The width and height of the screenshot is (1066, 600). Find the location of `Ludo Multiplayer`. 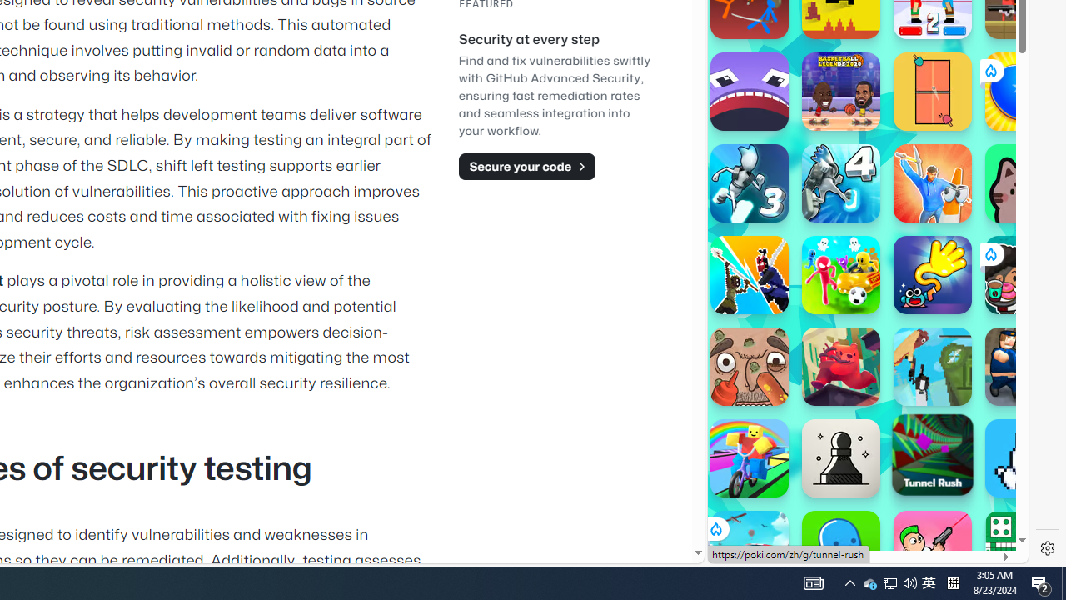

Ludo Multiplayer is located at coordinates (1024, 550).